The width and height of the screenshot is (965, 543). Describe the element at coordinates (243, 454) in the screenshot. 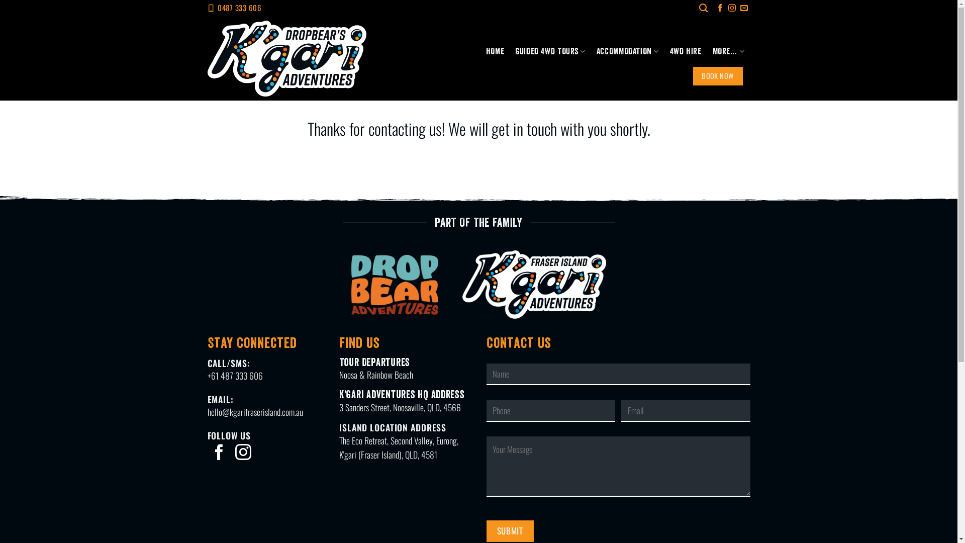

I see `Follow on Instagram` at that location.